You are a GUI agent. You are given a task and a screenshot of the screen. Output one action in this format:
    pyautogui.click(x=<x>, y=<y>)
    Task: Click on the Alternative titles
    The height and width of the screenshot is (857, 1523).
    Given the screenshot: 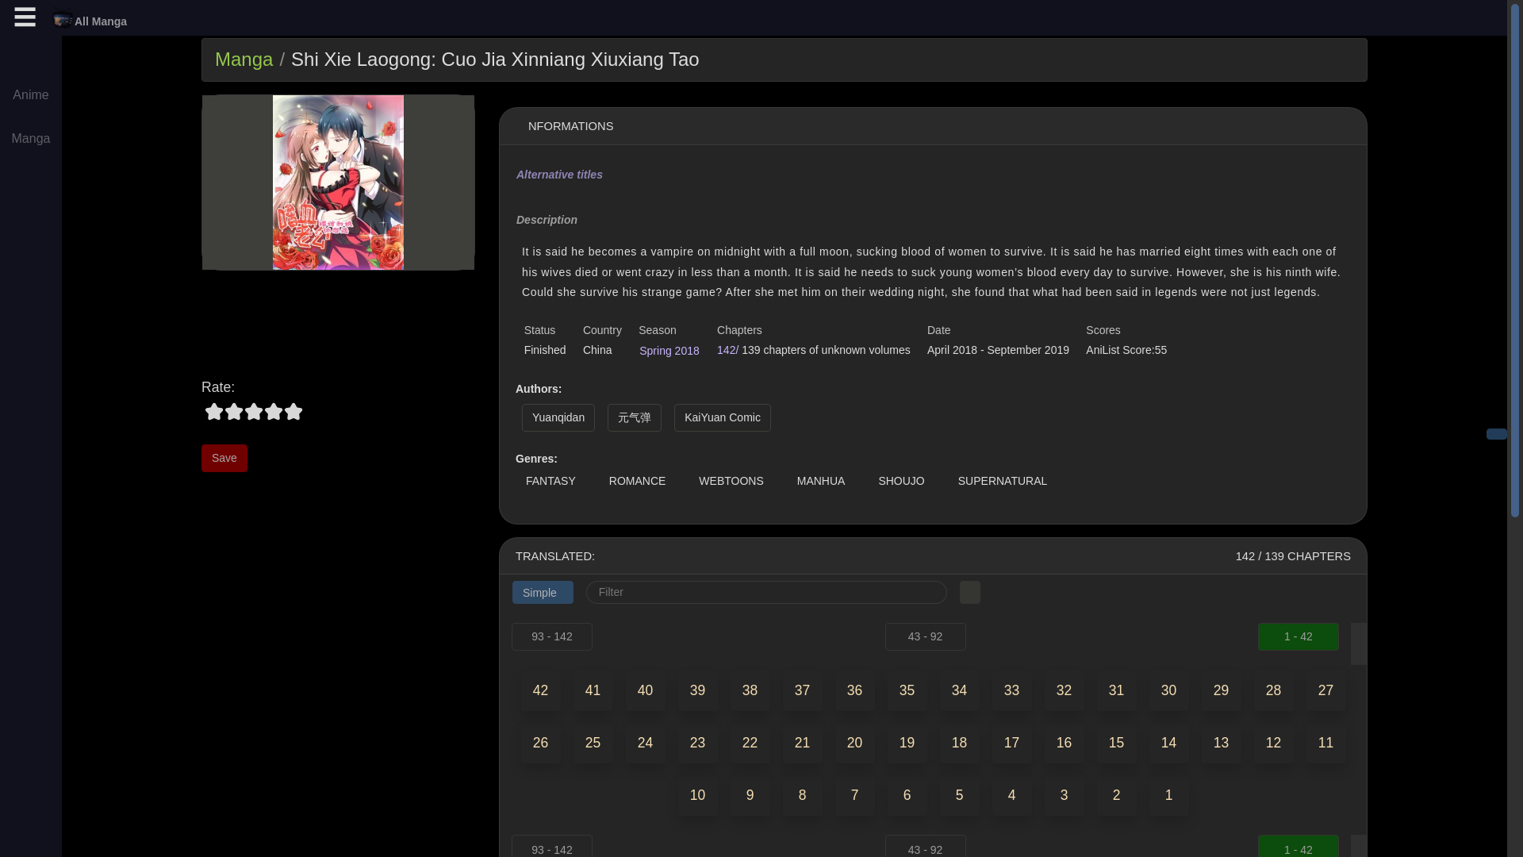 What is the action you would take?
    pyautogui.click(x=559, y=175)
    